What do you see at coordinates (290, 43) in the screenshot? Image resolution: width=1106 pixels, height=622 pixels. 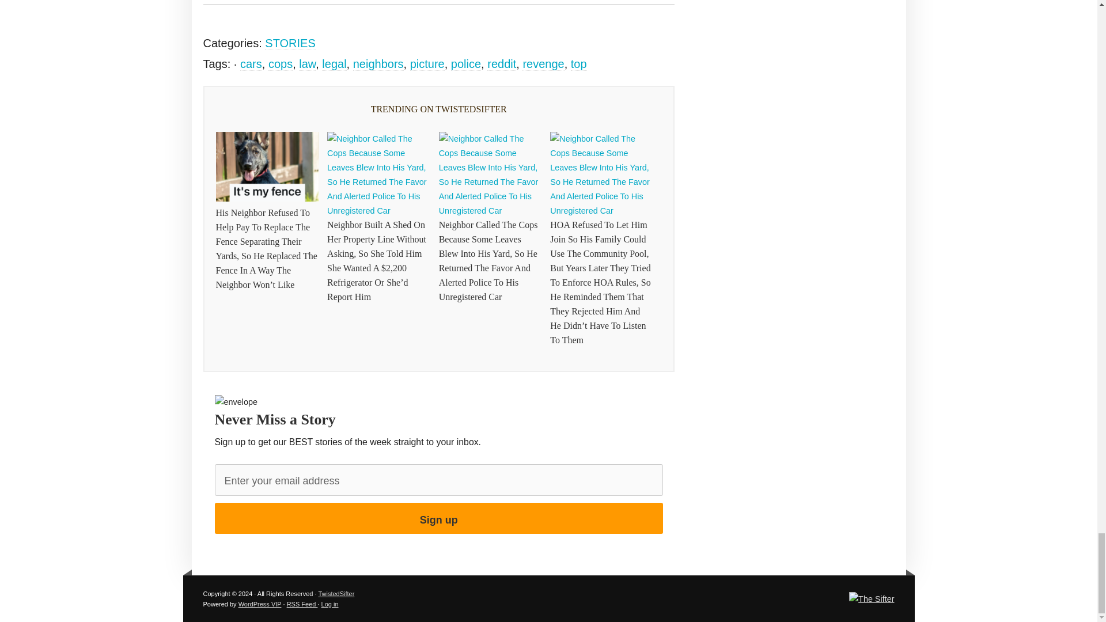 I see `STORIES` at bounding box center [290, 43].